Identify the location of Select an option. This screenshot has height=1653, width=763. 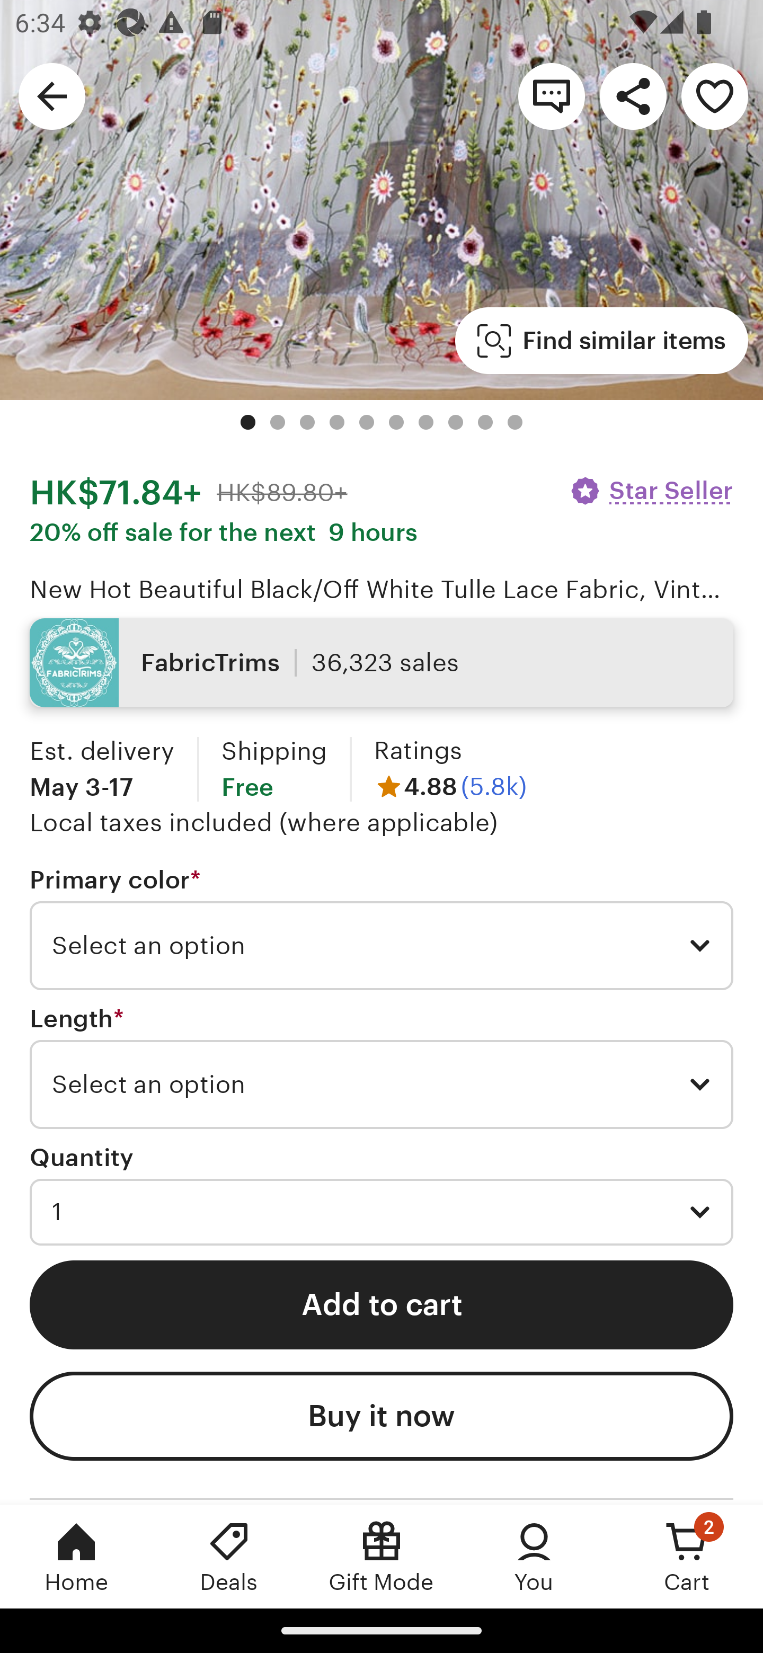
(381, 1084).